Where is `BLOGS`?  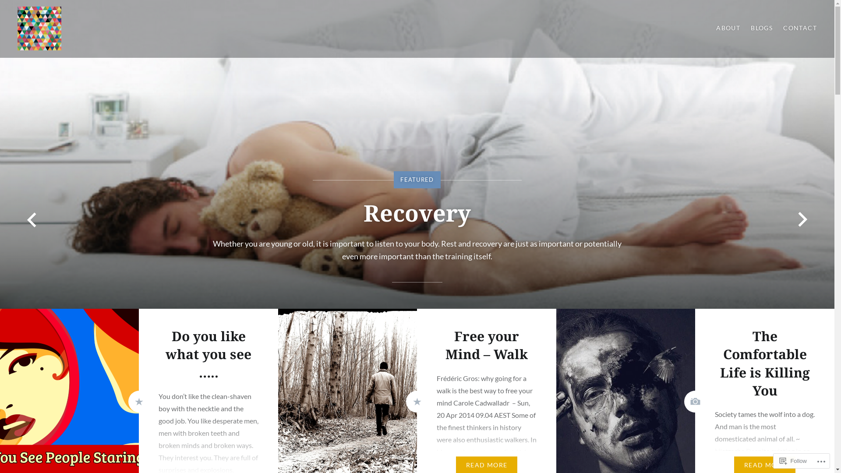 BLOGS is located at coordinates (762, 28).